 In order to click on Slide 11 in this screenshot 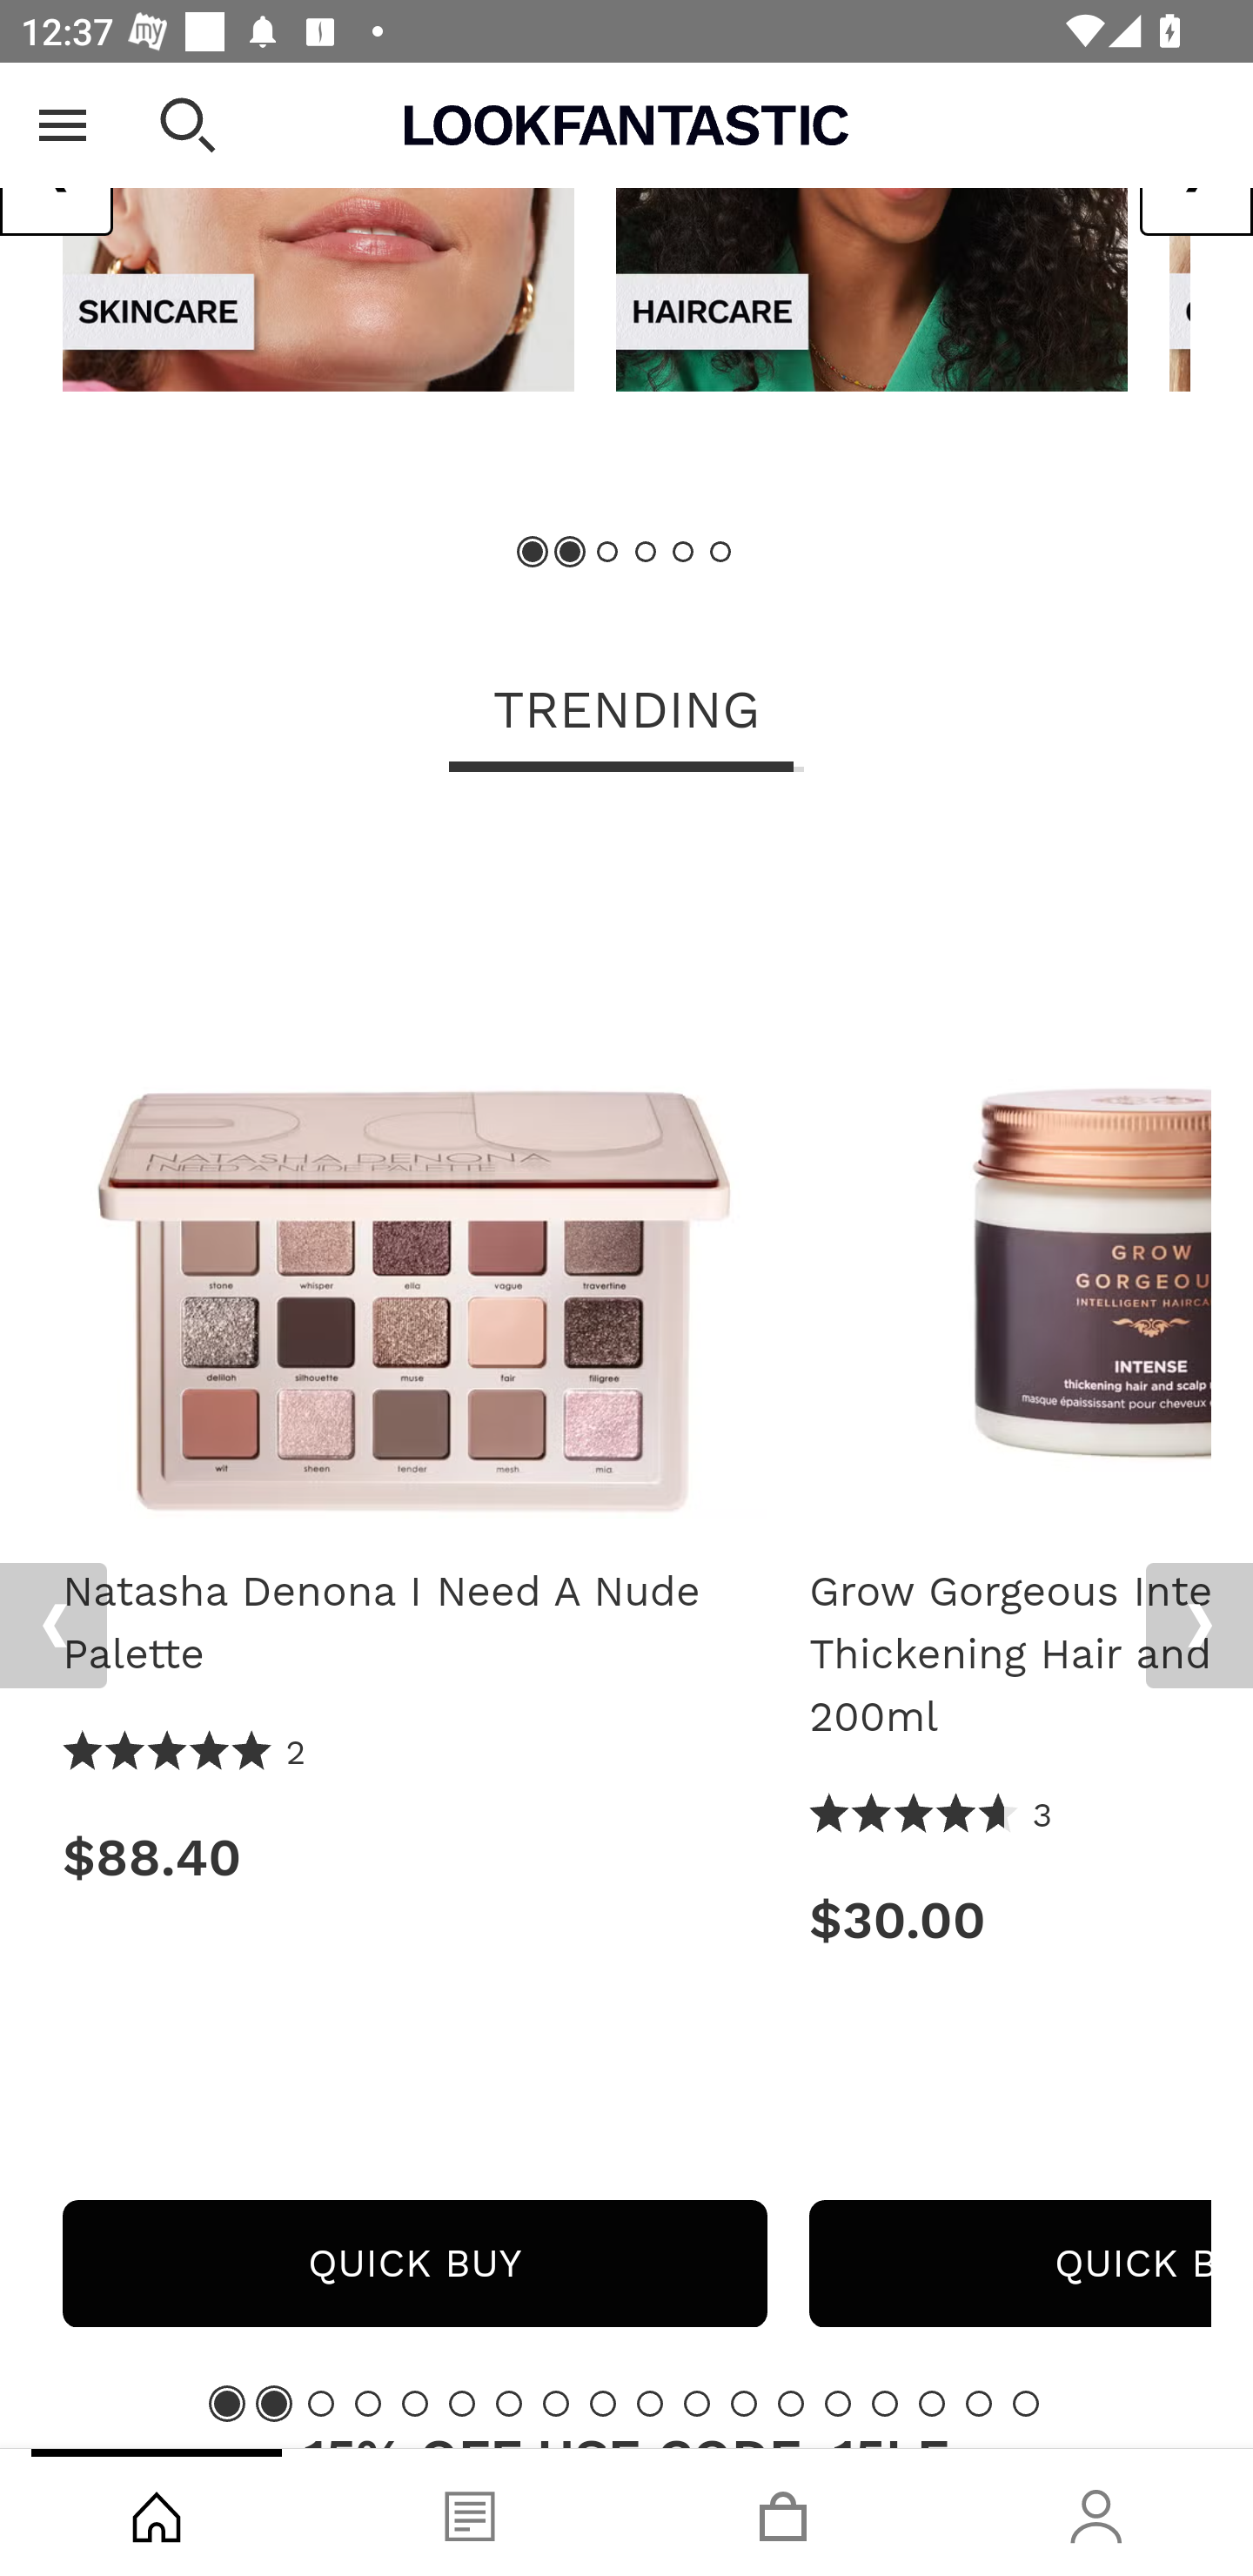, I will do `click(697, 2403)`.